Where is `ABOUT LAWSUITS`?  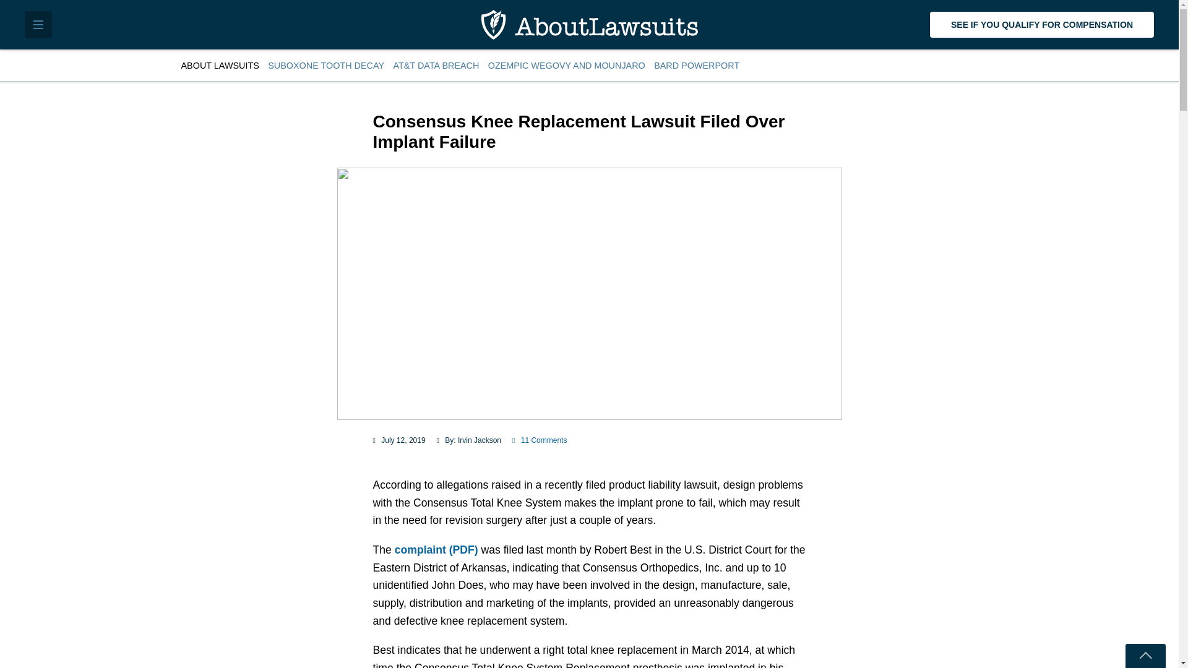 ABOUT LAWSUITS is located at coordinates (222, 66).